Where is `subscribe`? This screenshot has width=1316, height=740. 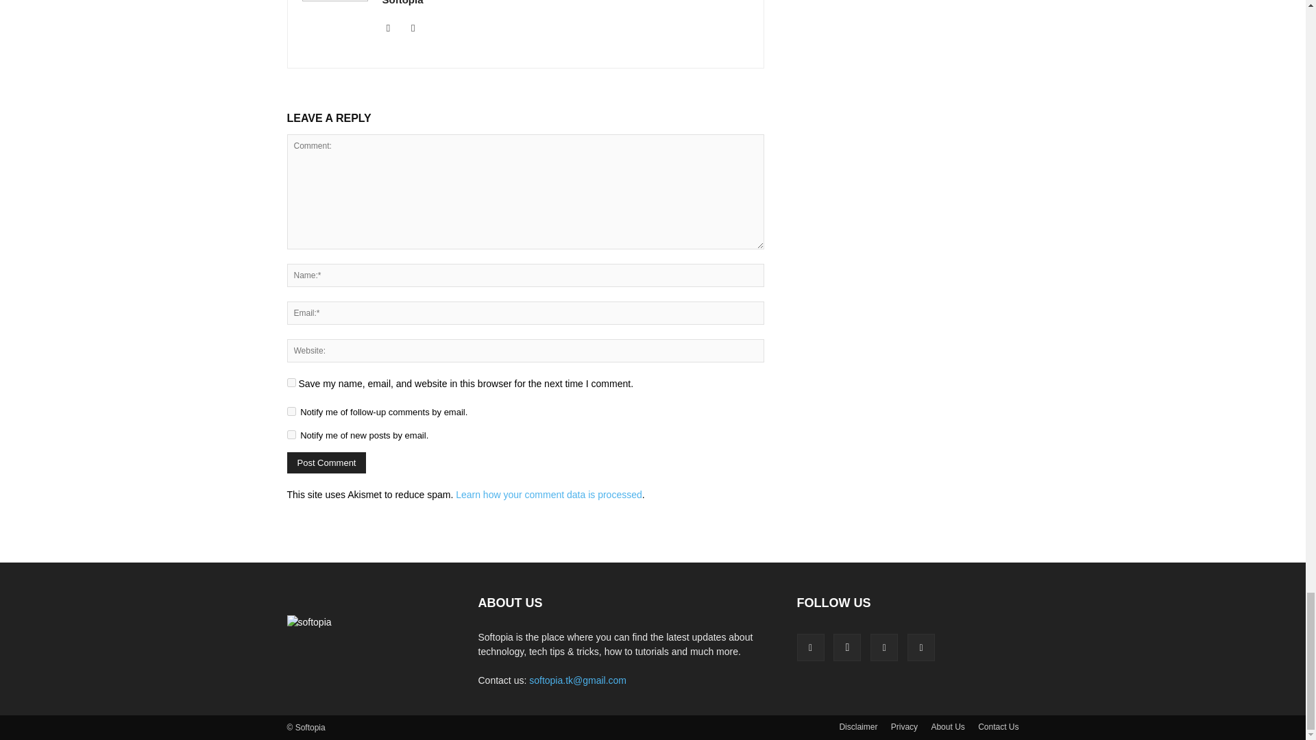
subscribe is located at coordinates (291, 411).